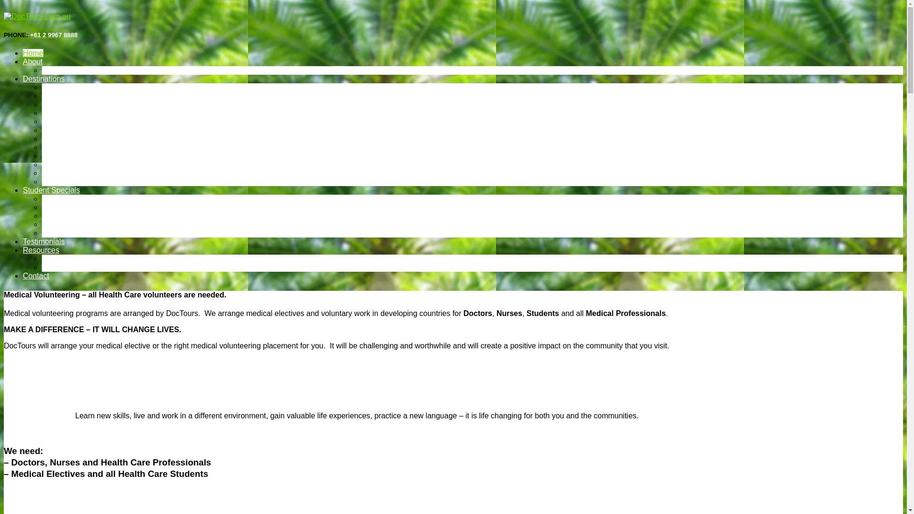  What do you see at coordinates (79, 216) in the screenshot?
I see `Sri Lanka for students` at bounding box center [79, 216].